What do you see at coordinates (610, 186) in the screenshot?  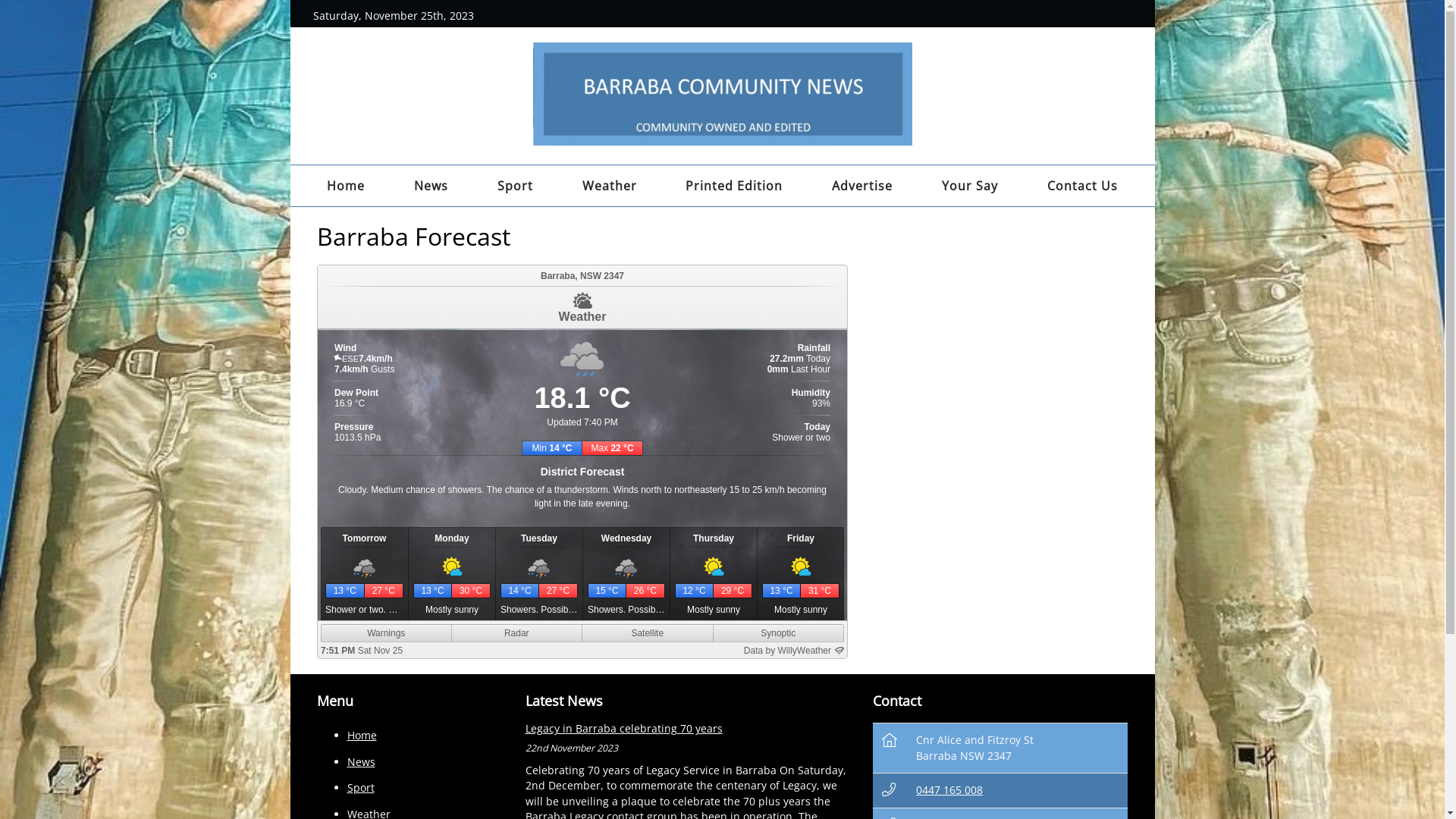 I see `Weather` at bounding box center [610, 186].